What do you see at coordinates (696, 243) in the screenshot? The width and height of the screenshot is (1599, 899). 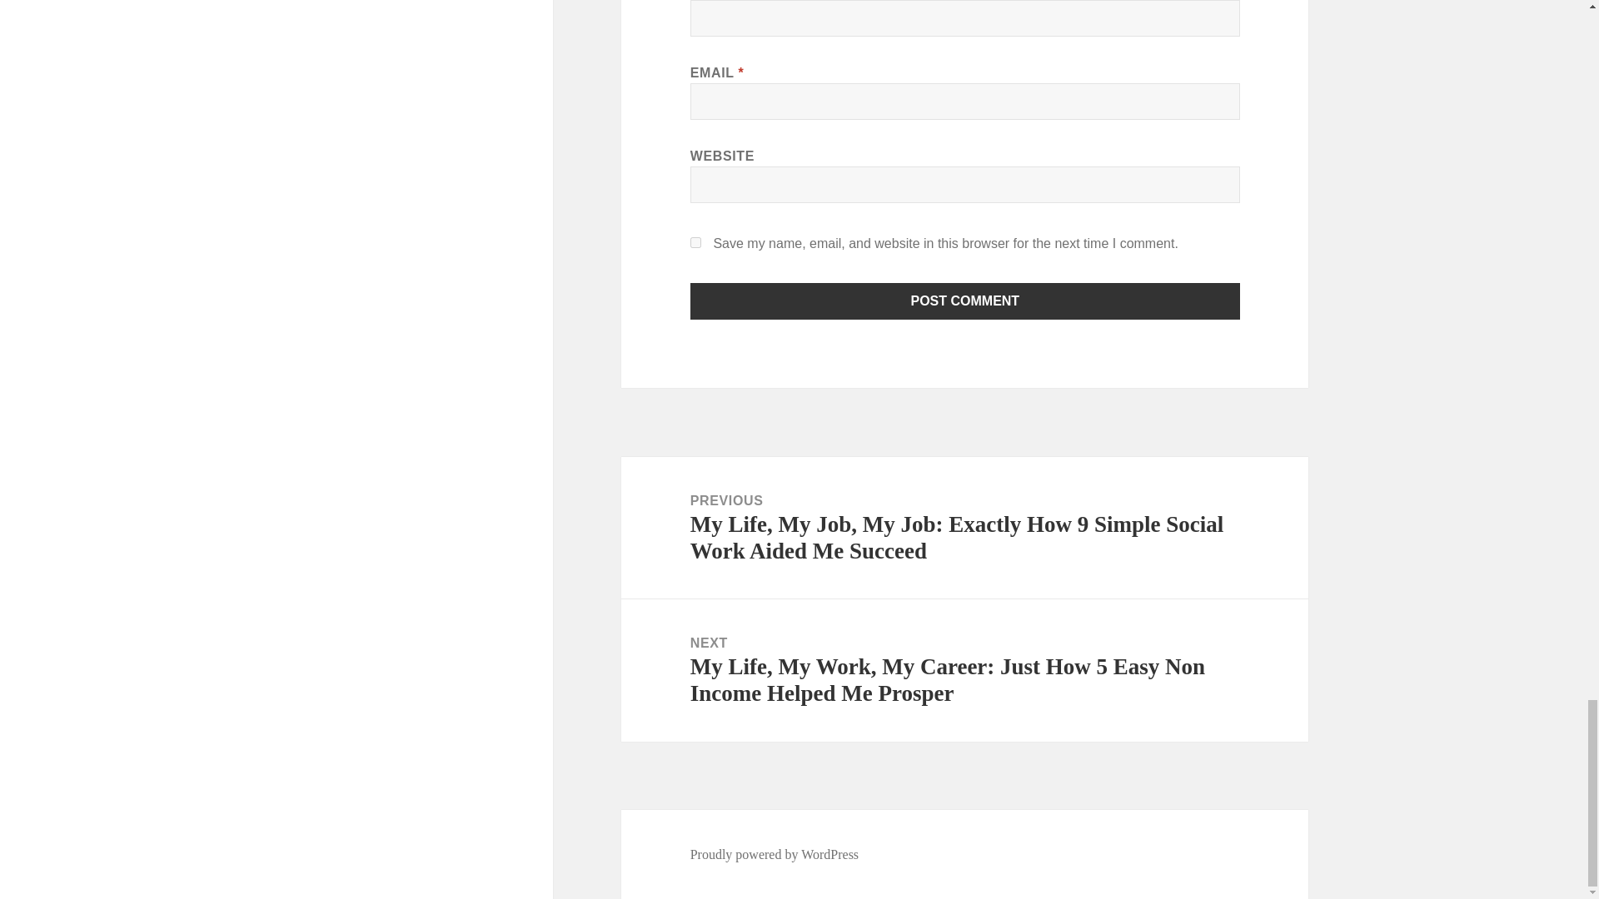 I see `yes` at bounding box center [696, 243].